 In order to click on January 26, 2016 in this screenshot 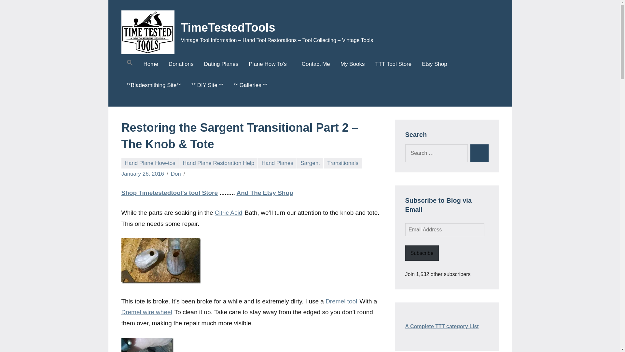, I will do `click(143, 174)`.